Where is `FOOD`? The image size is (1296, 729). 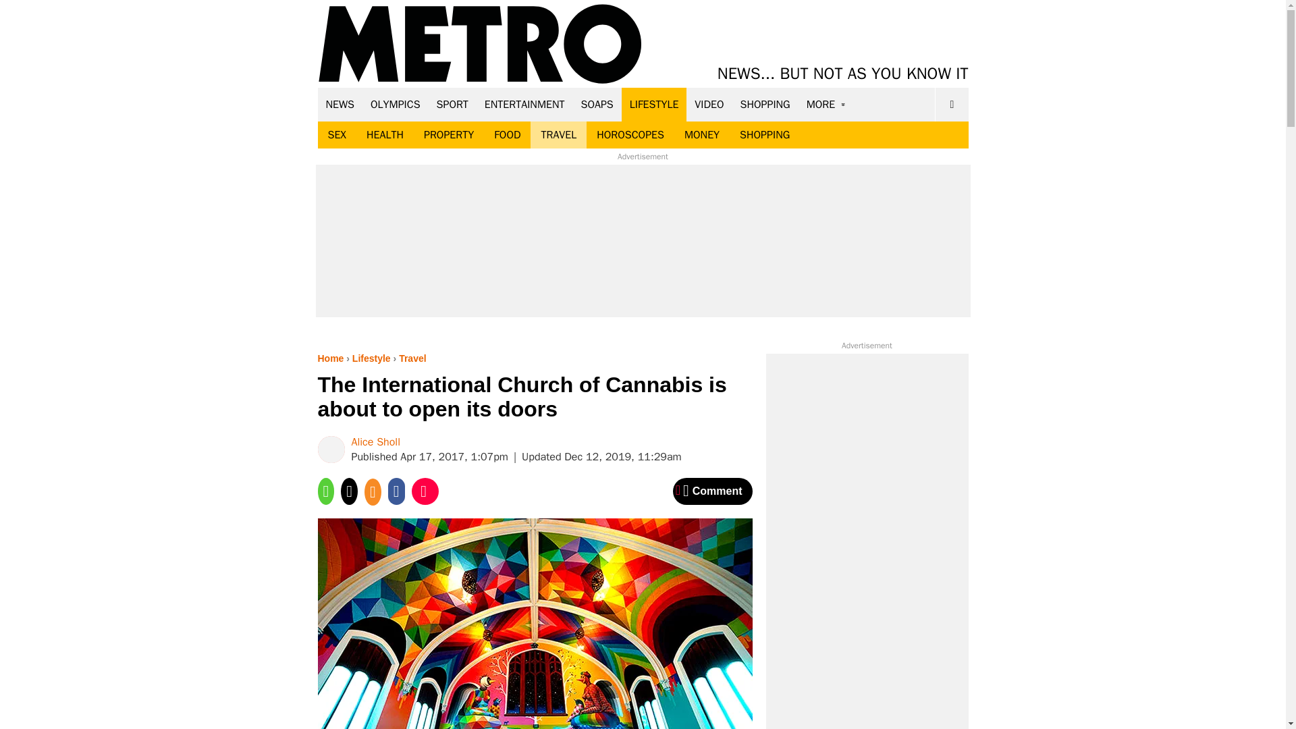 FOOD is located at coordinates (506, 135).